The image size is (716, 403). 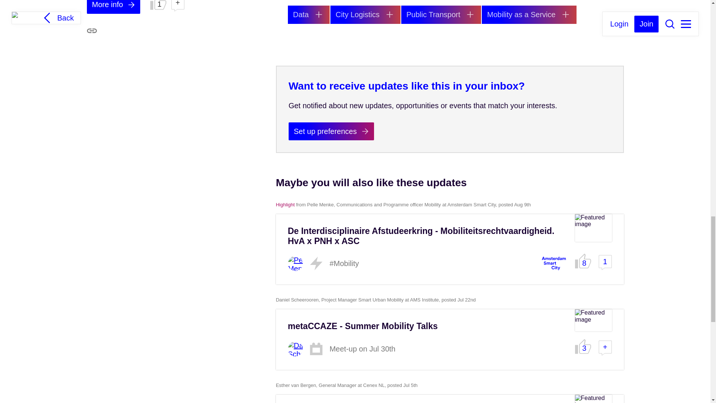 I want to click on City Logistics, so click(x=365, y=15).